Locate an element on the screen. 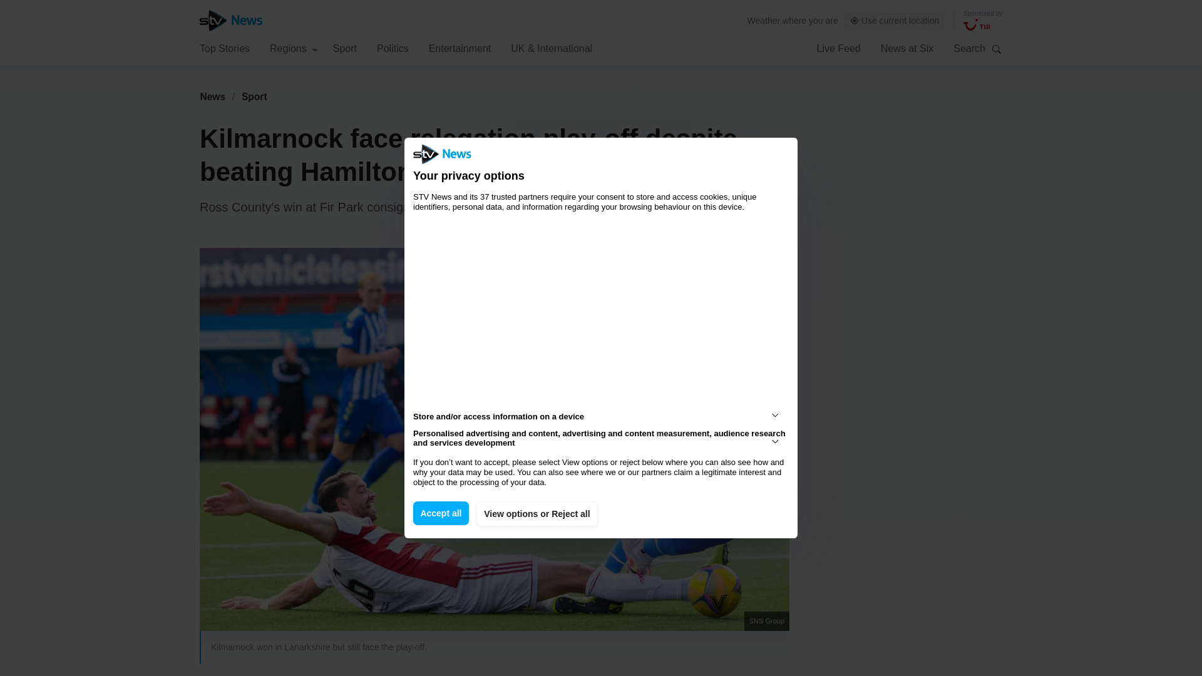 The image size is (1202, 676). Top Stories is located at coordinates (224, 48).